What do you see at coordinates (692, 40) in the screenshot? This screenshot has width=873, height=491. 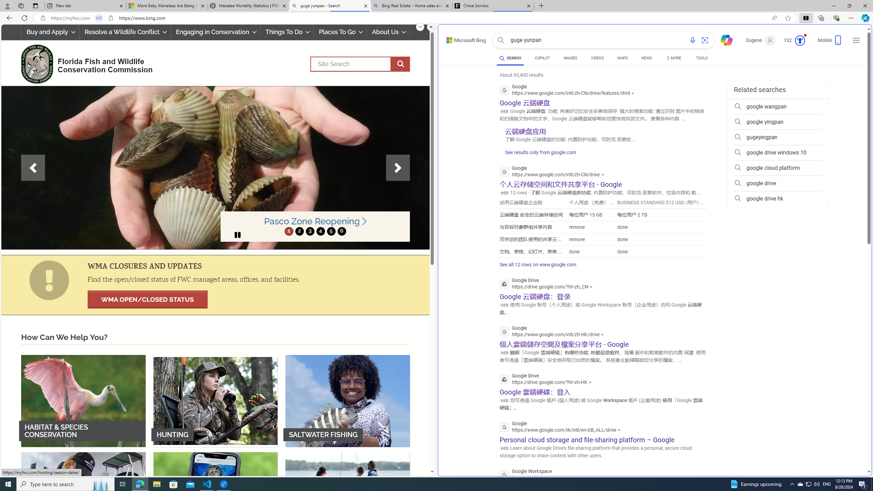 I see `Search using voice` at bounding box center [692, 40].